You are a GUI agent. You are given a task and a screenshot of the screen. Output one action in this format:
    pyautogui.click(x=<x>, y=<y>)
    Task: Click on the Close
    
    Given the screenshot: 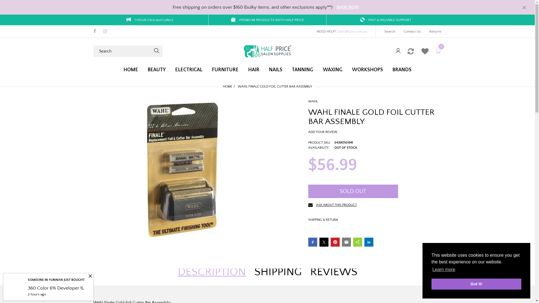 What is the action you would take?
    pyautogui.click(x=90, y=277)
    